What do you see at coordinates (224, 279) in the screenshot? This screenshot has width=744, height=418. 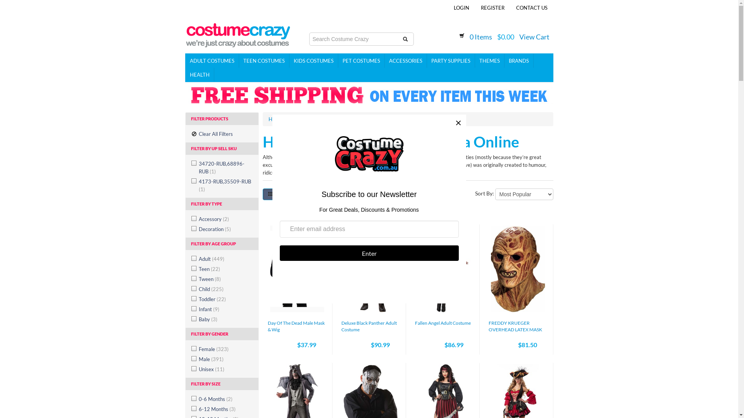 I see `Tween (8)` at bounding box center [224, 279].